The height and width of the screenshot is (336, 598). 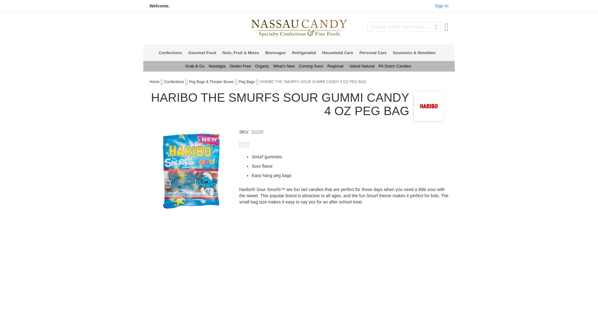 I want to click on Sign In, so click(x=442, y=6).